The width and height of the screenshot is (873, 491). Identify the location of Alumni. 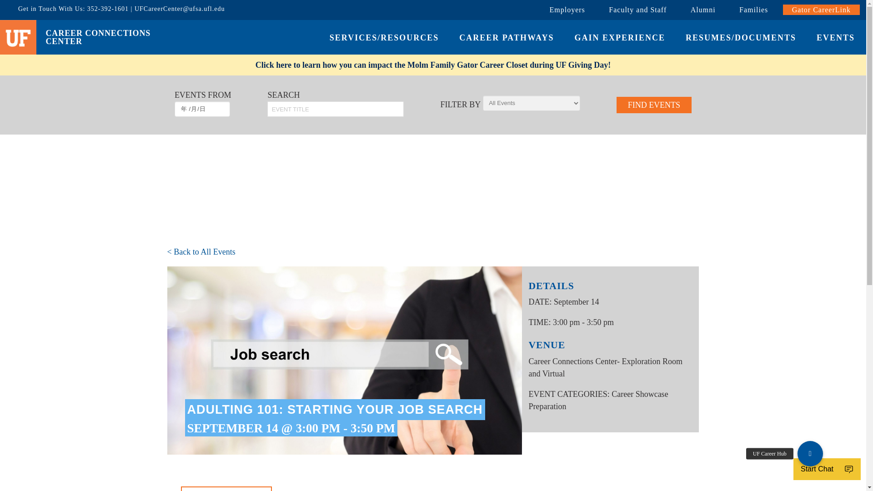
(703, 10).